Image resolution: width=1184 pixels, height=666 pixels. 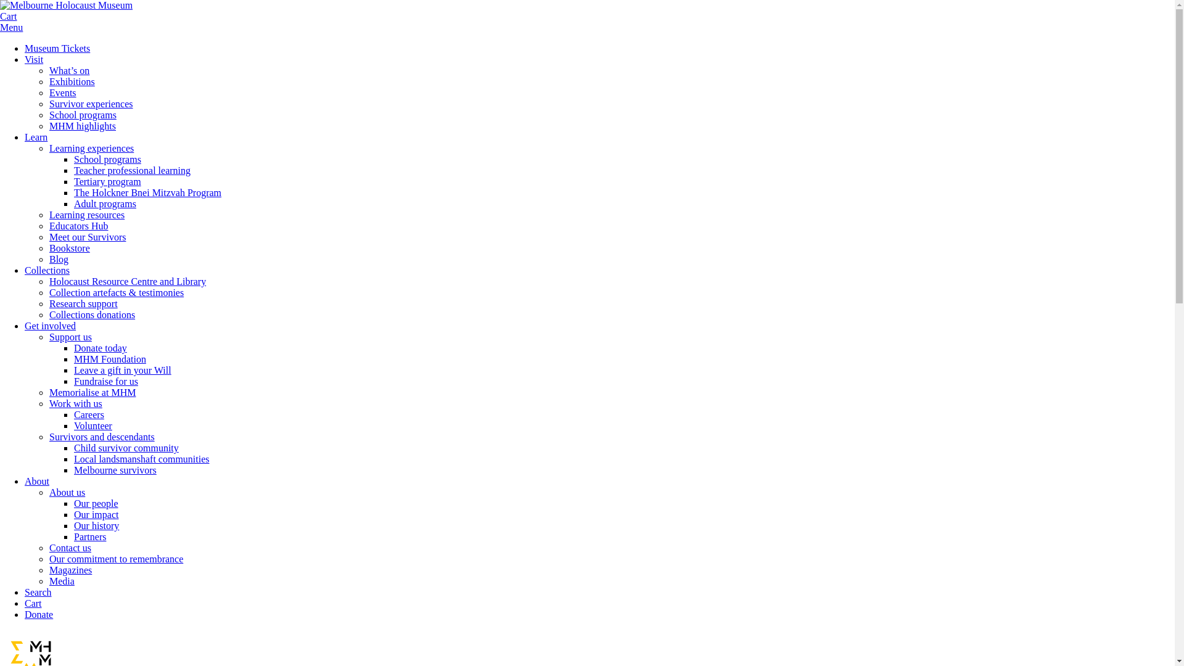 What do you see at coordinates (96, 514) in the screenshot?
I see `Our impact` at bounding box center [96, 514].